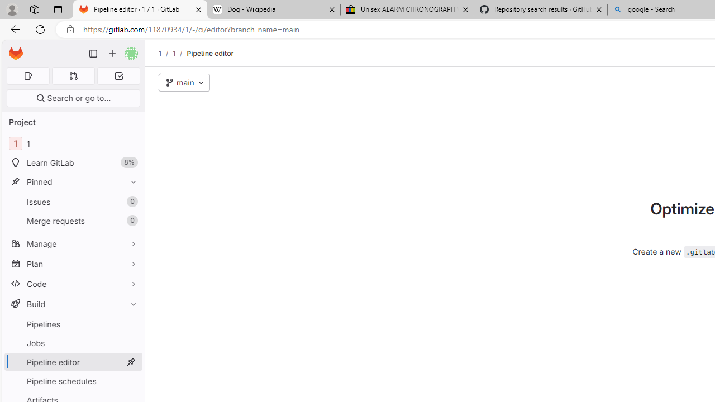  Describe the element at coordinates (131, 221) in the screenshot. I see `Unpin Merge requests` at that location.